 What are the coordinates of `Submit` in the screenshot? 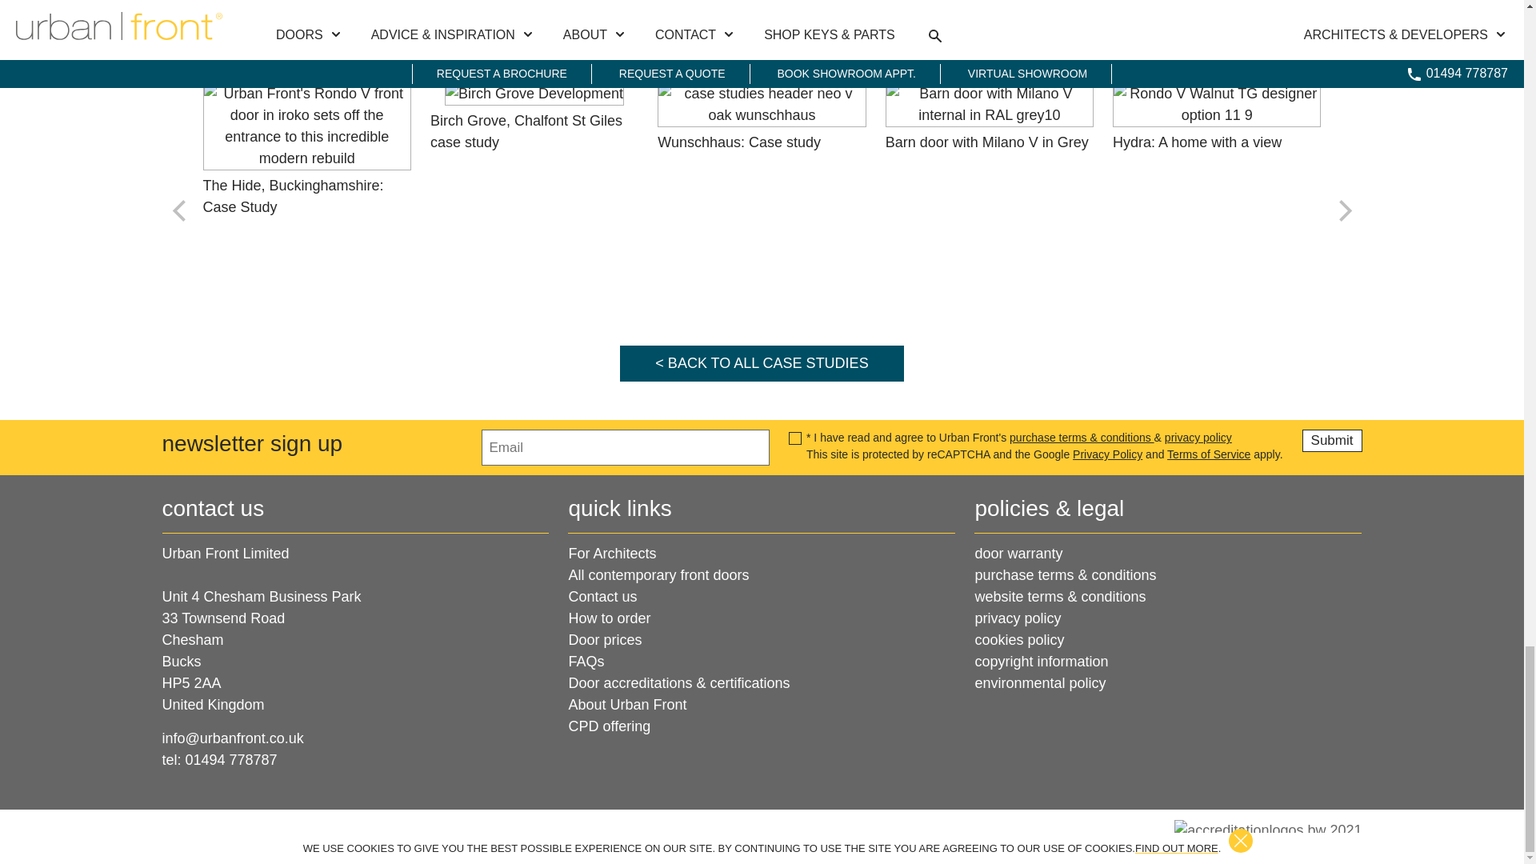 It's located at (1333, 440).